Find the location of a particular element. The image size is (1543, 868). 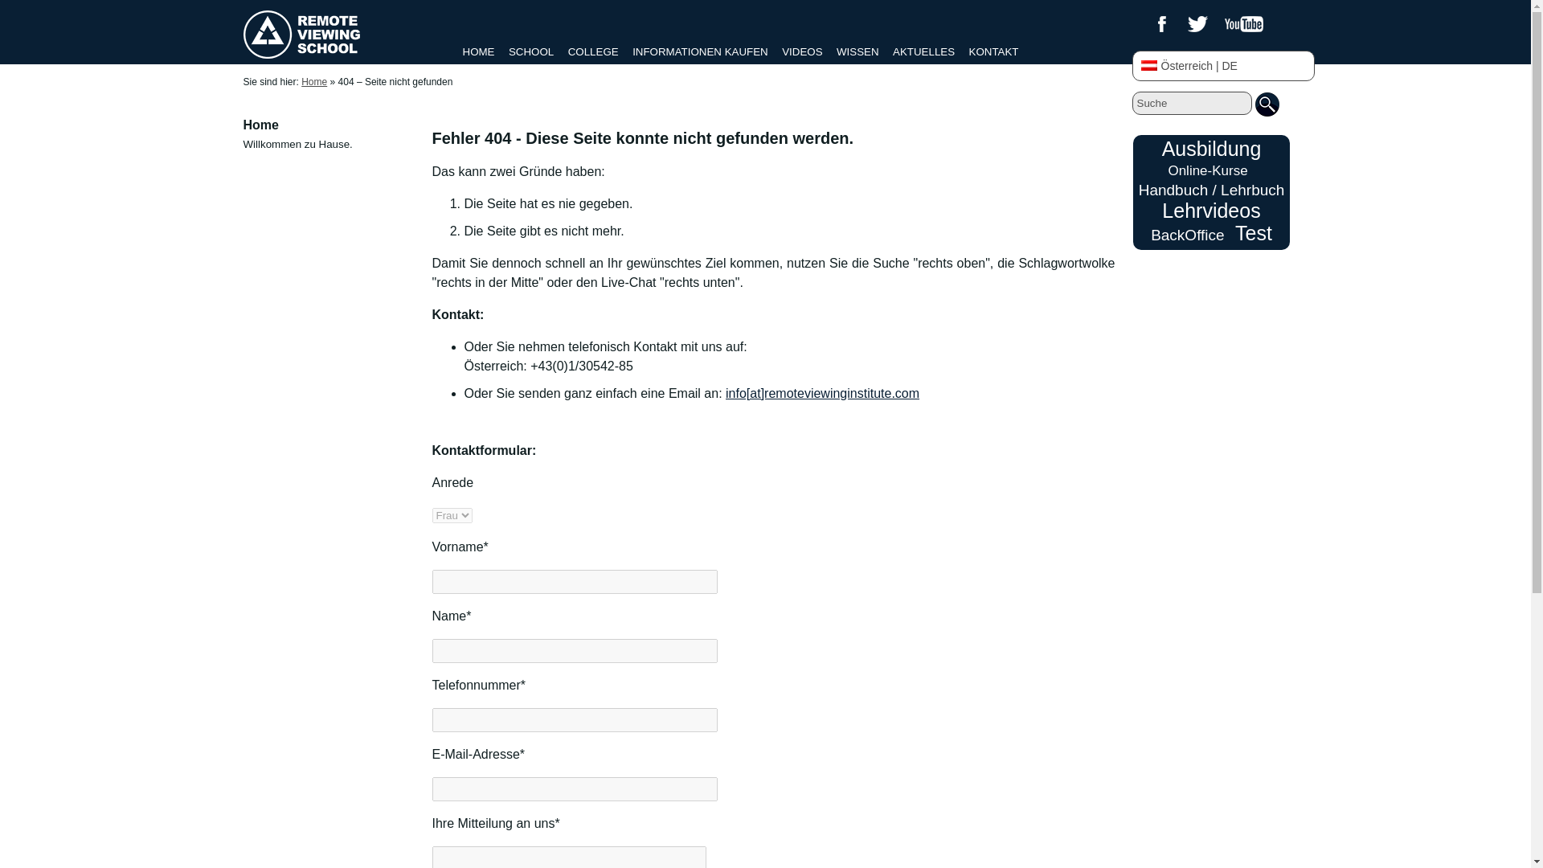

Suche is located at coordinates (1191, 103).